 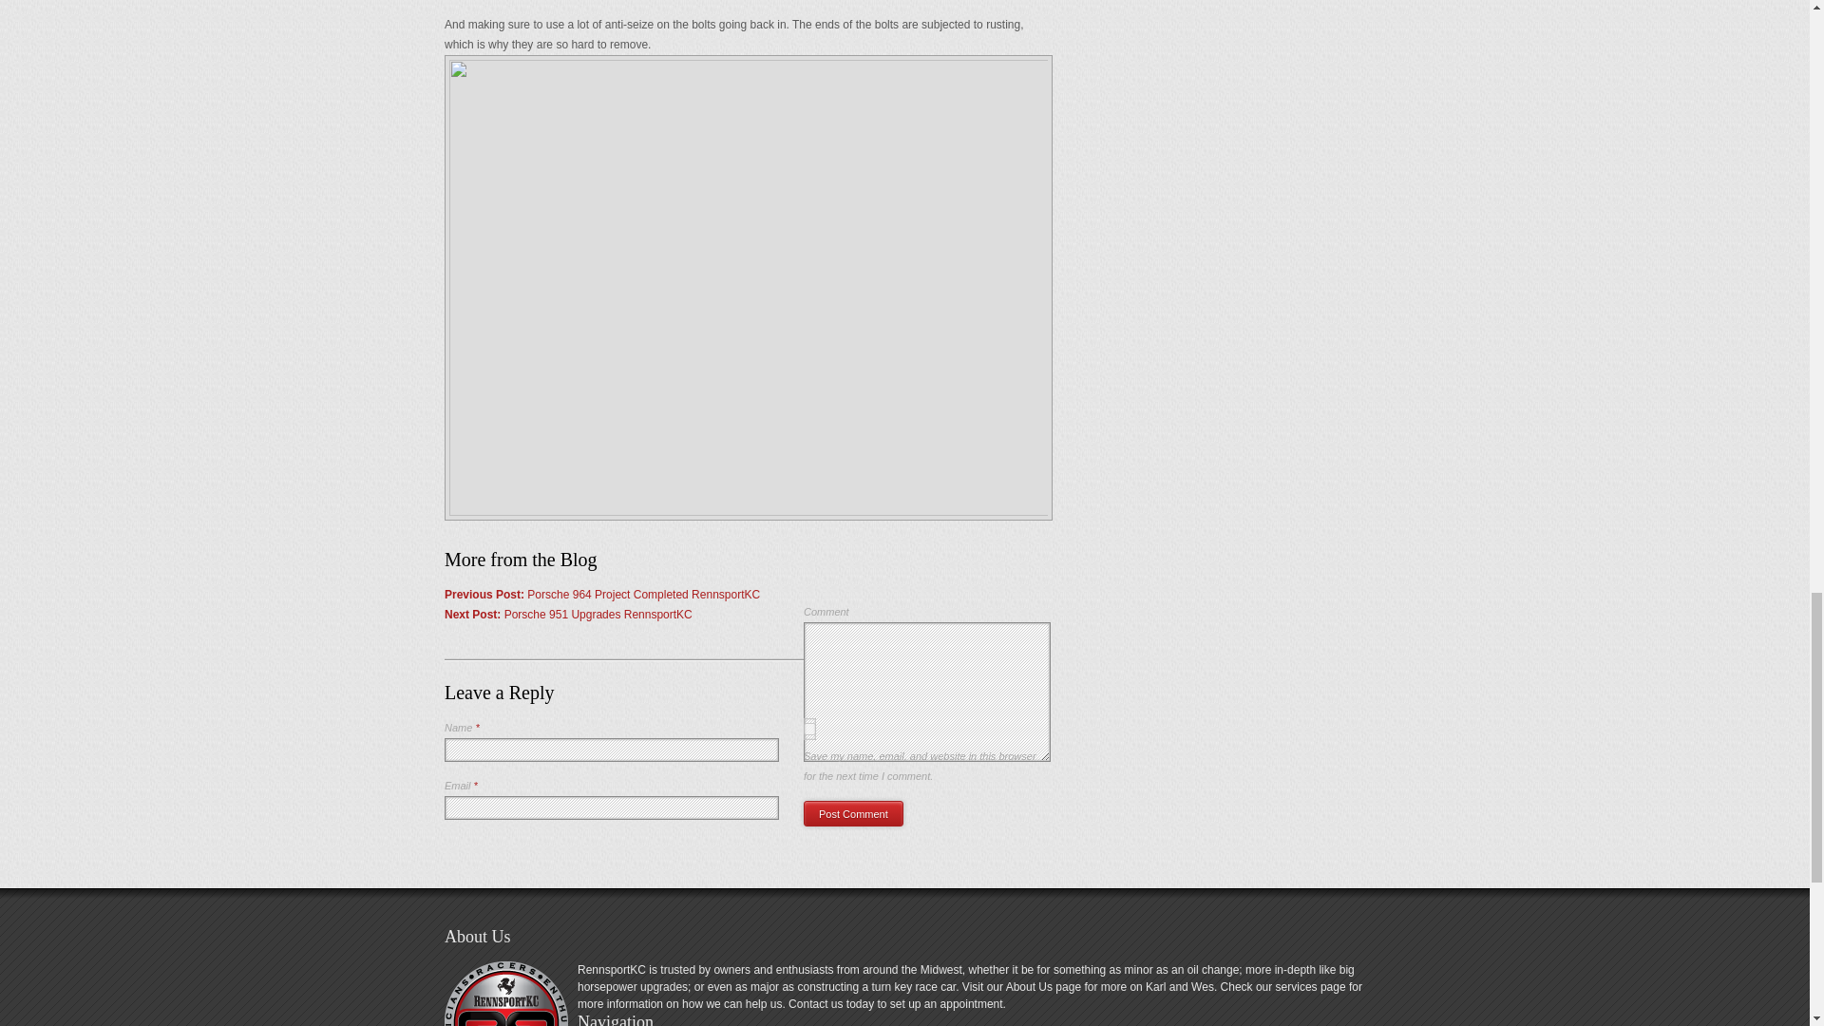 What do you see at coordinates (853, 813) in the screenshot?
I see `Post Comment` at bounding box center [853, 813].